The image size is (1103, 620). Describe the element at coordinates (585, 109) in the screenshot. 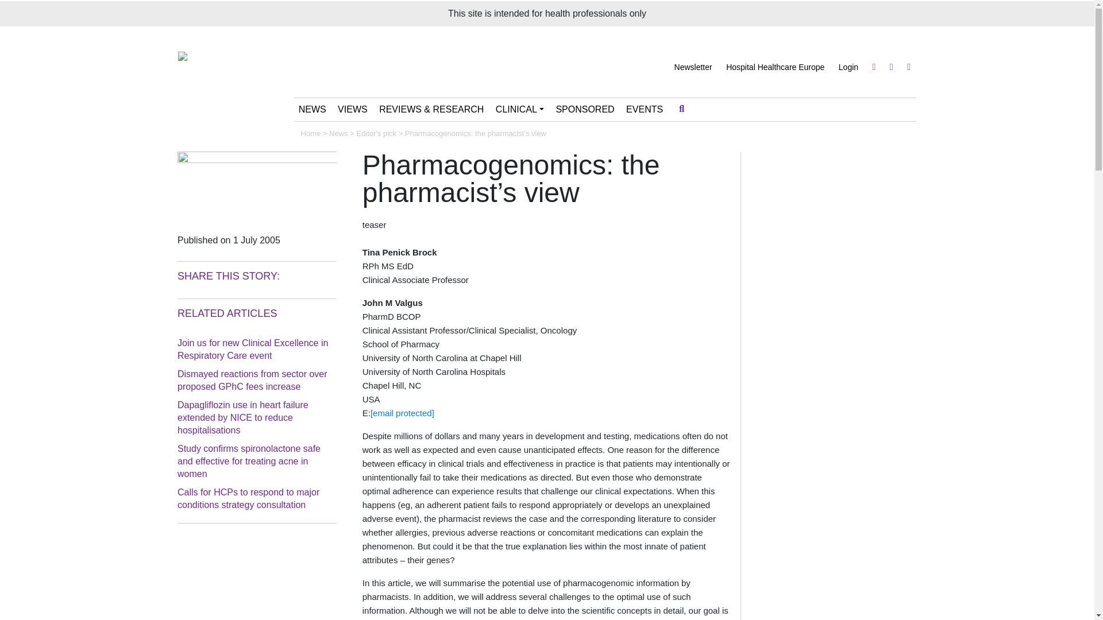

I see `SPONSORED` at that location.